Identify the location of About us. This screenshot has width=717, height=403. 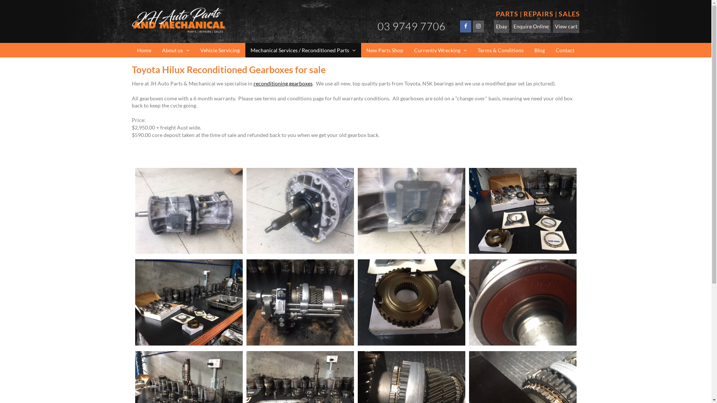
(176, 50).